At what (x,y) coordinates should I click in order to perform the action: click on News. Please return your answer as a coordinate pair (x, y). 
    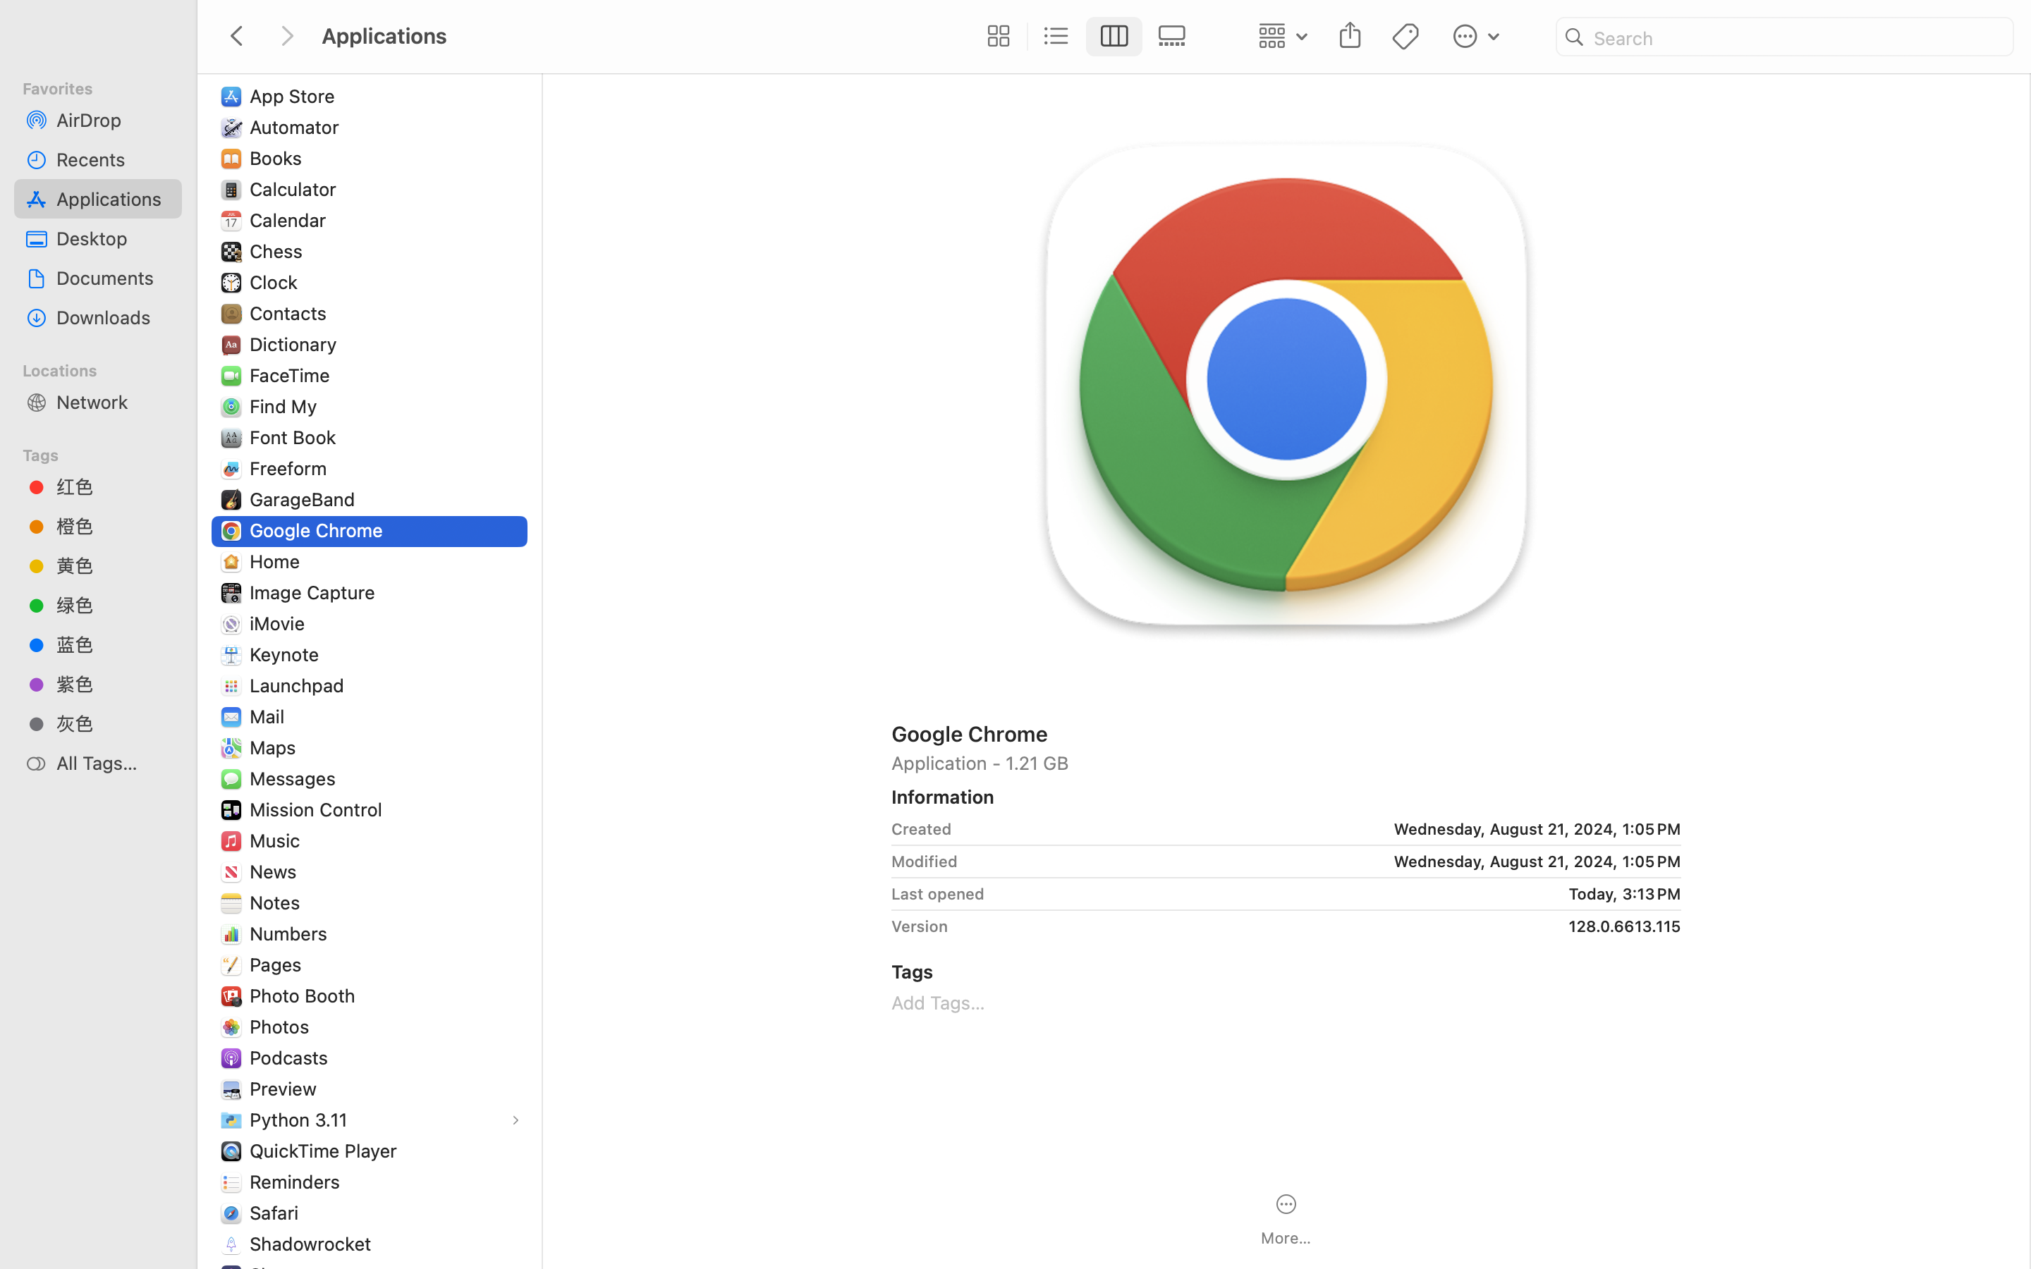
    Looking at the image, I should click on (276, 871).